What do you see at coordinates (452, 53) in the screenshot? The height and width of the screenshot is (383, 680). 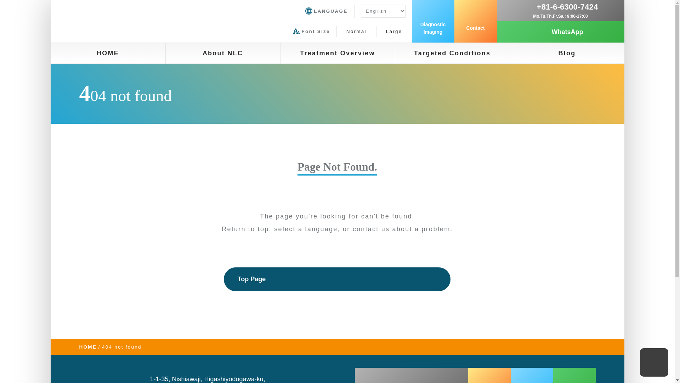 I see `Targeted Conditions` at bounding box center [452, 53].